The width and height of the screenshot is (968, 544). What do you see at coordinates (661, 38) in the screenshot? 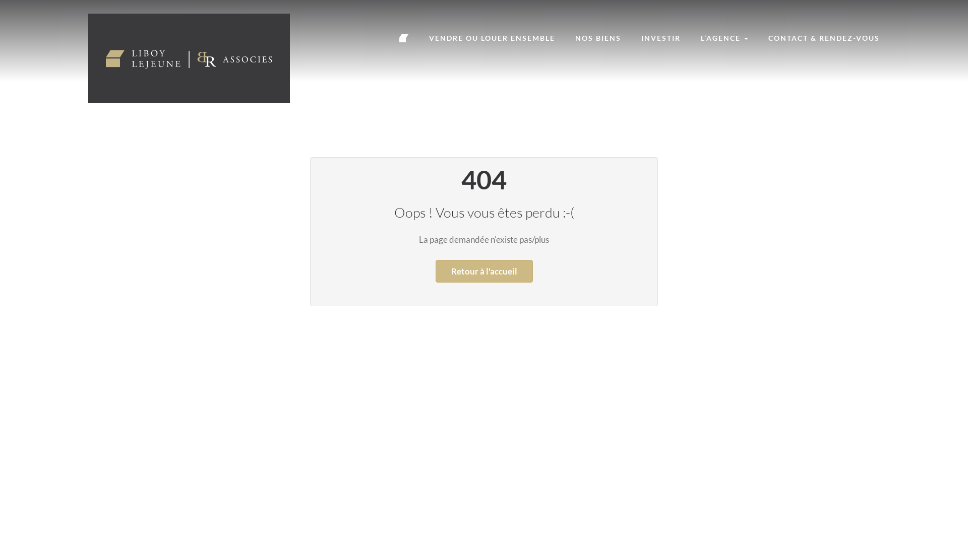
I see `INVESTIR` at bounding box center [661, 38].